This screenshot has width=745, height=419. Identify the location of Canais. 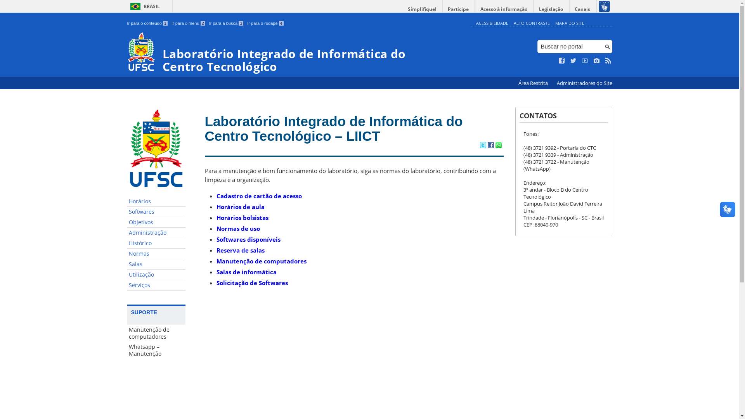
(583, 9).